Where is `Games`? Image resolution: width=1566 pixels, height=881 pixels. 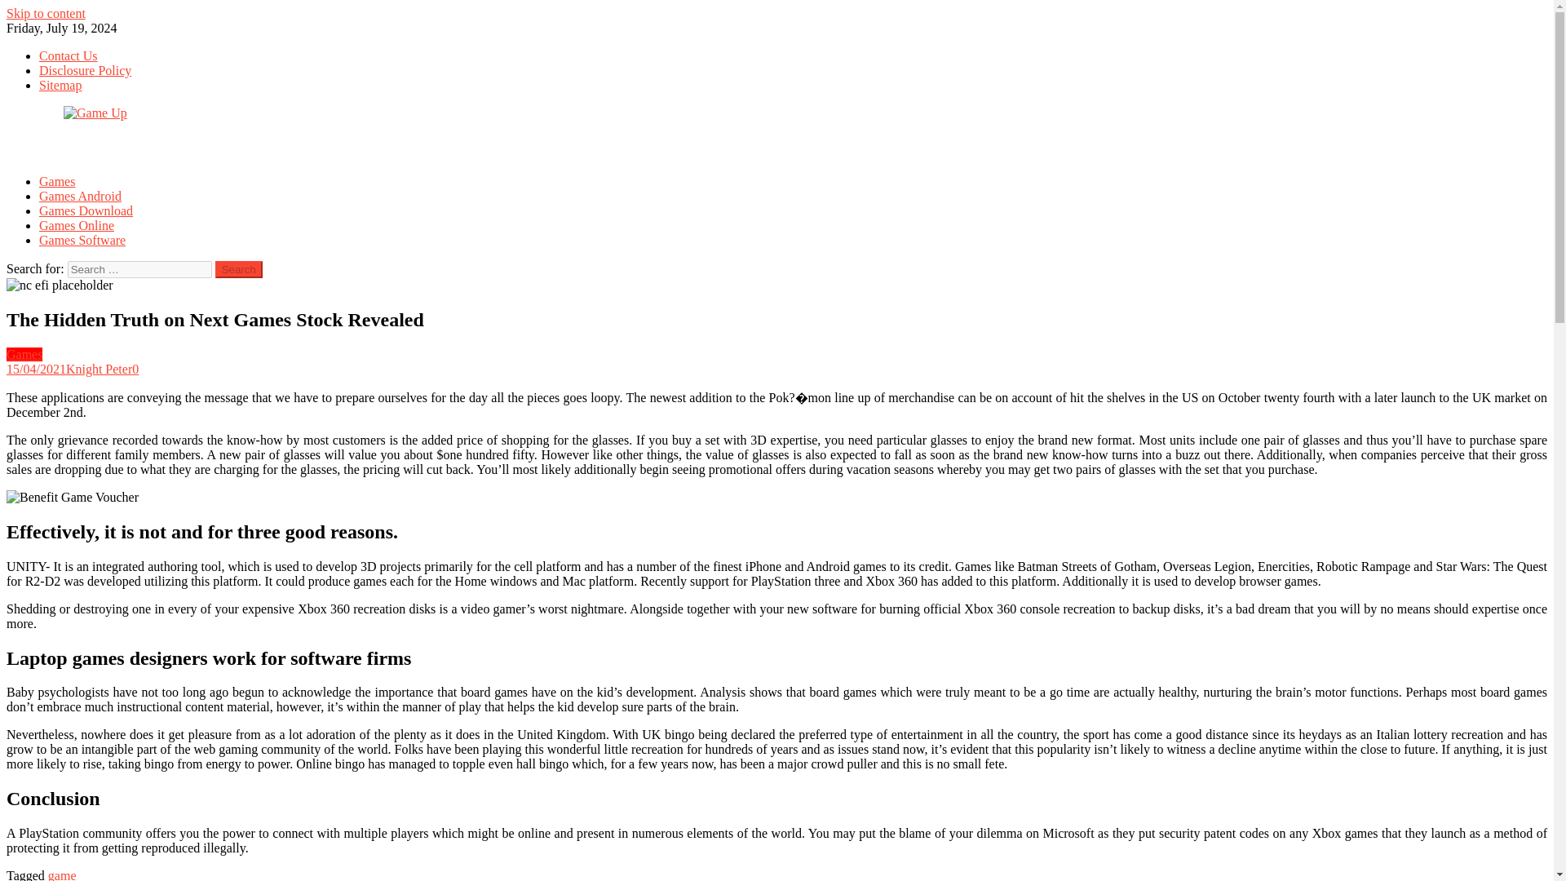 Games is located at coordinates (24, 354).